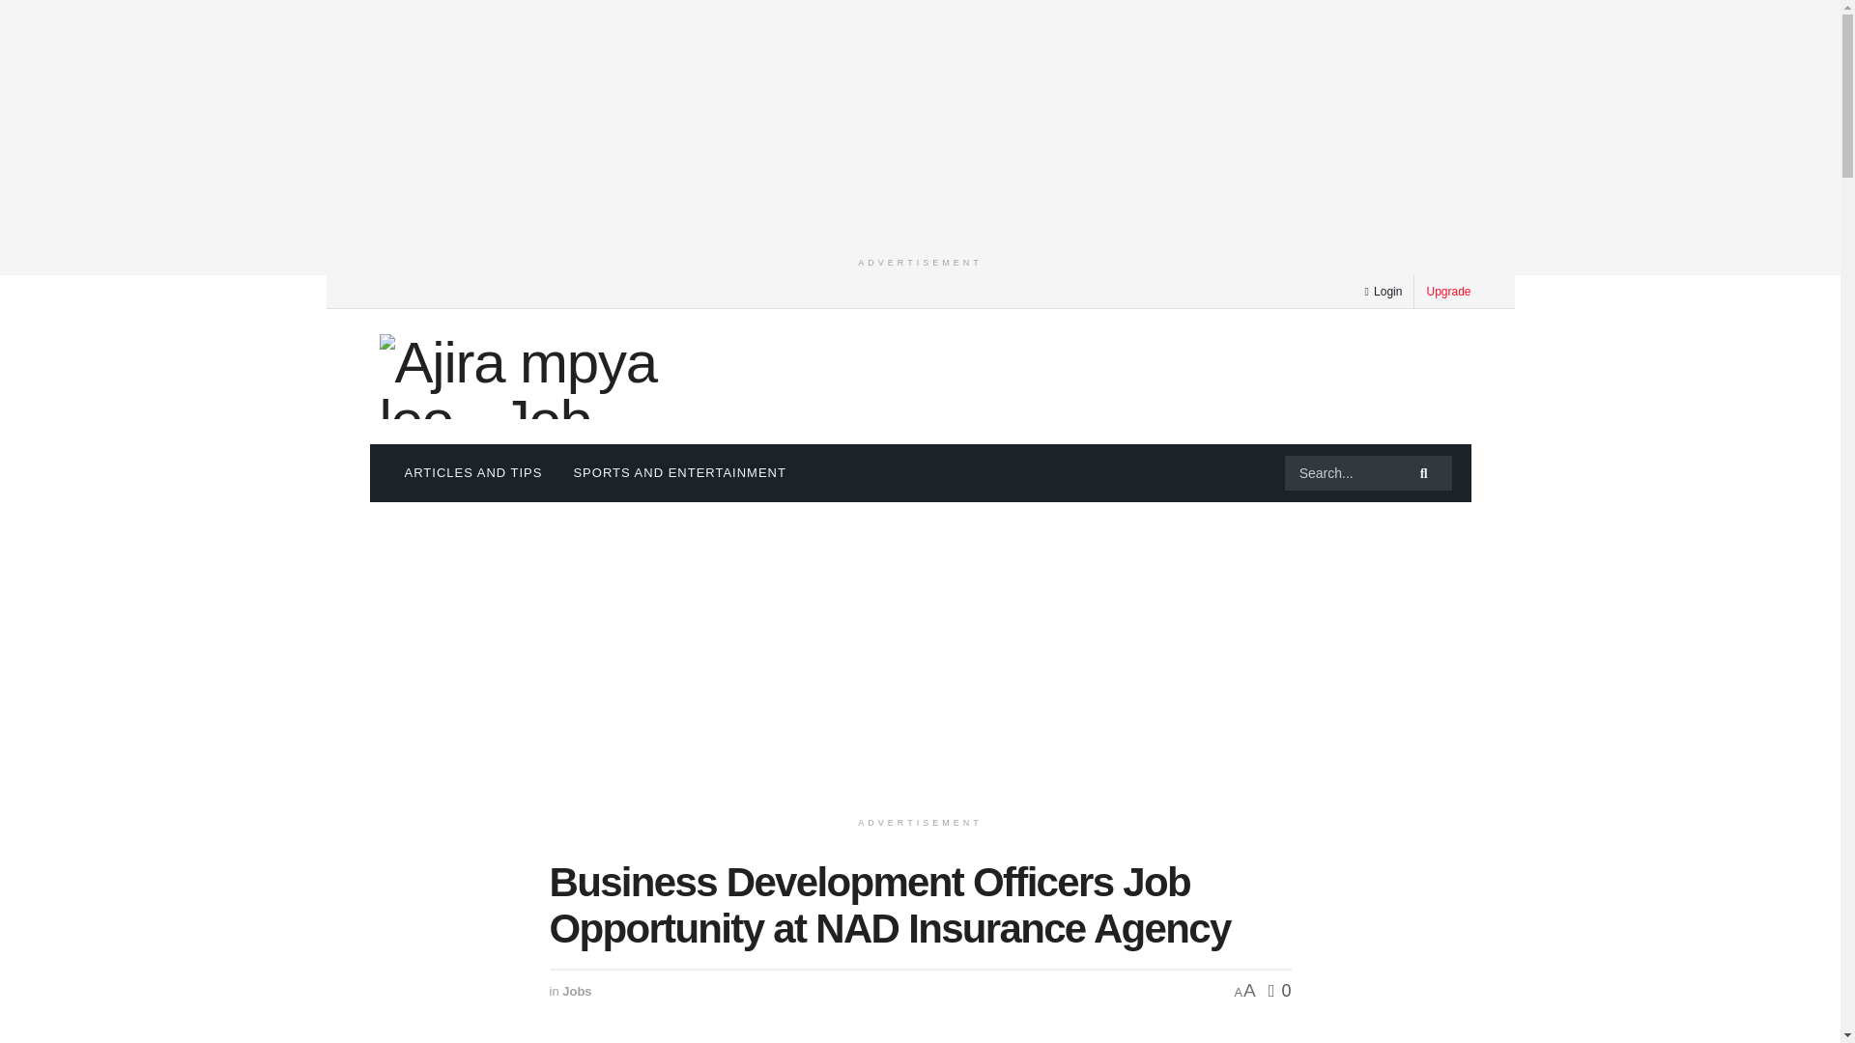 Image resolution: width=1855 pixels, height=1043 pixels. I want to click on SPORTS AND ENTERTAINMENT, so click(679, 473).